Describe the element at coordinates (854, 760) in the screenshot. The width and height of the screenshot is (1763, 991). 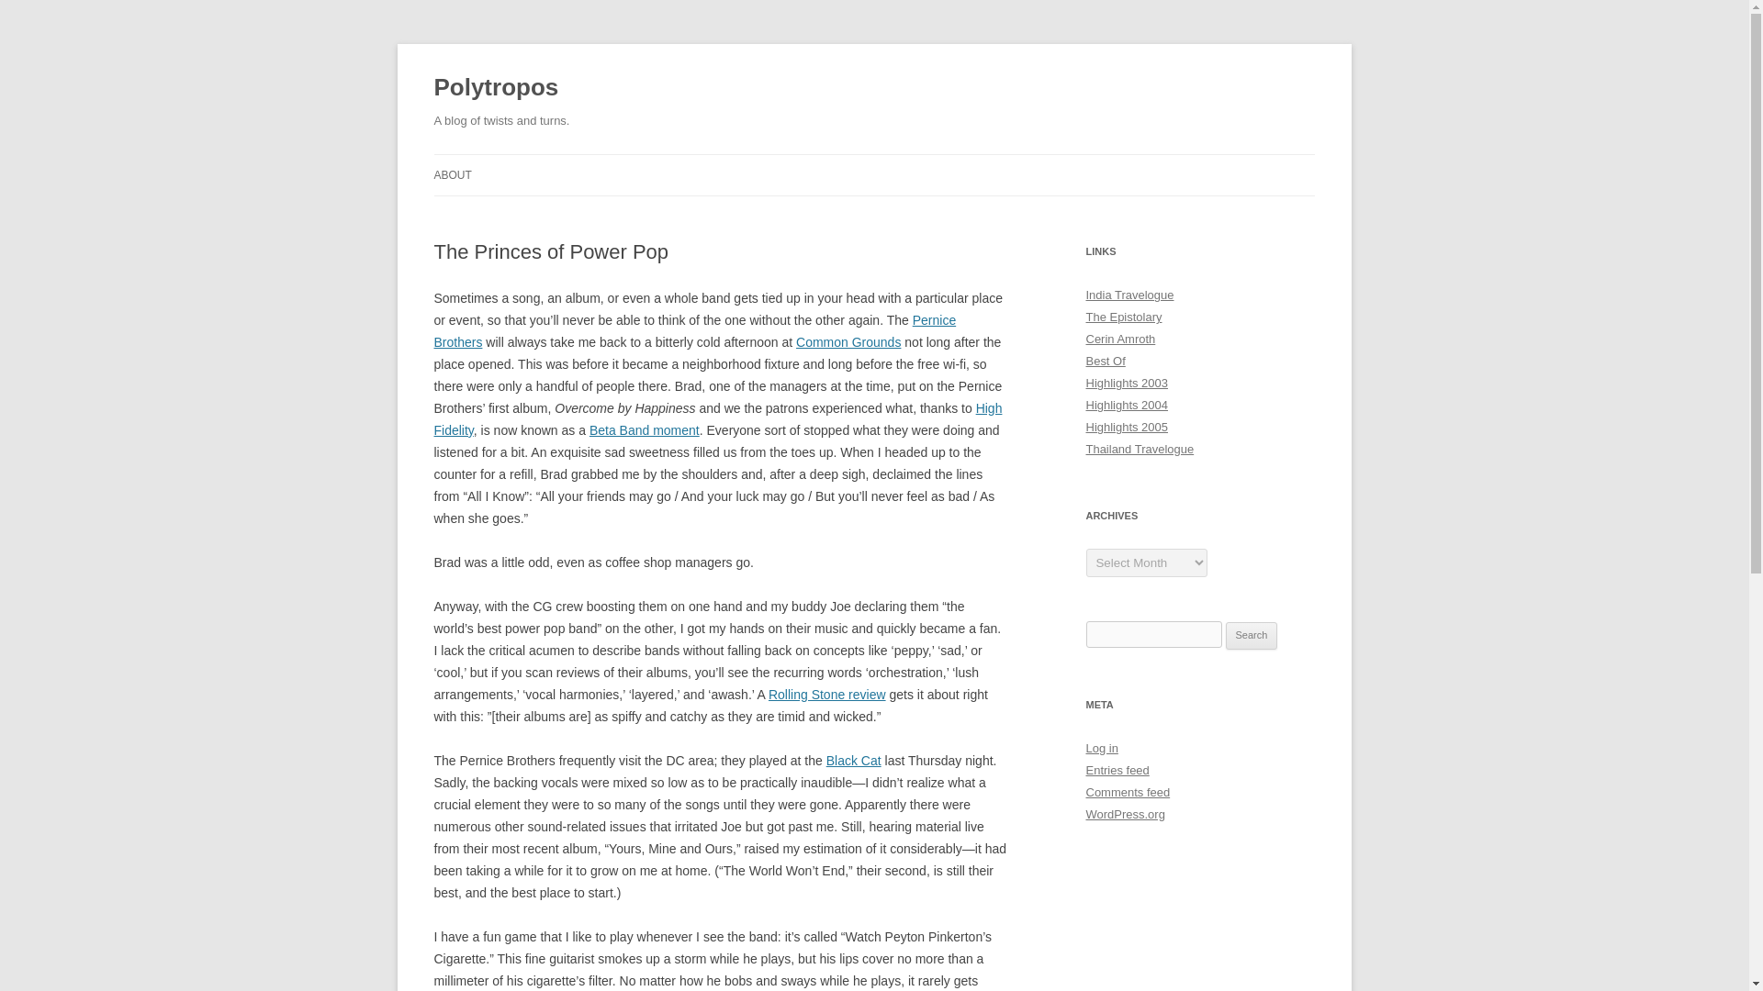
I see `Black Cat` at that location.